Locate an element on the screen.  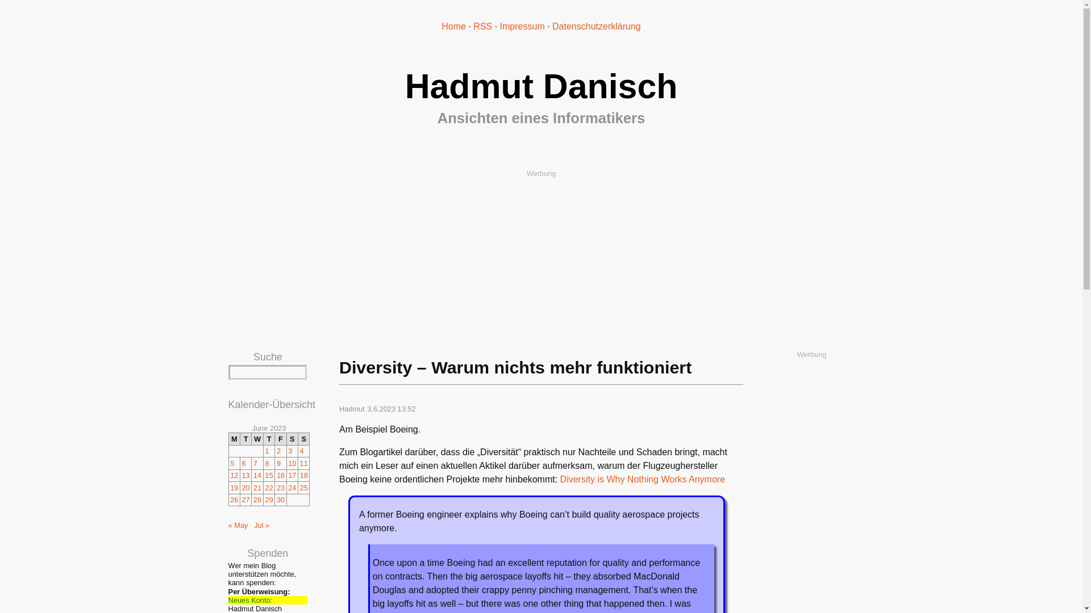
27 is located at coordinates (245, 499).